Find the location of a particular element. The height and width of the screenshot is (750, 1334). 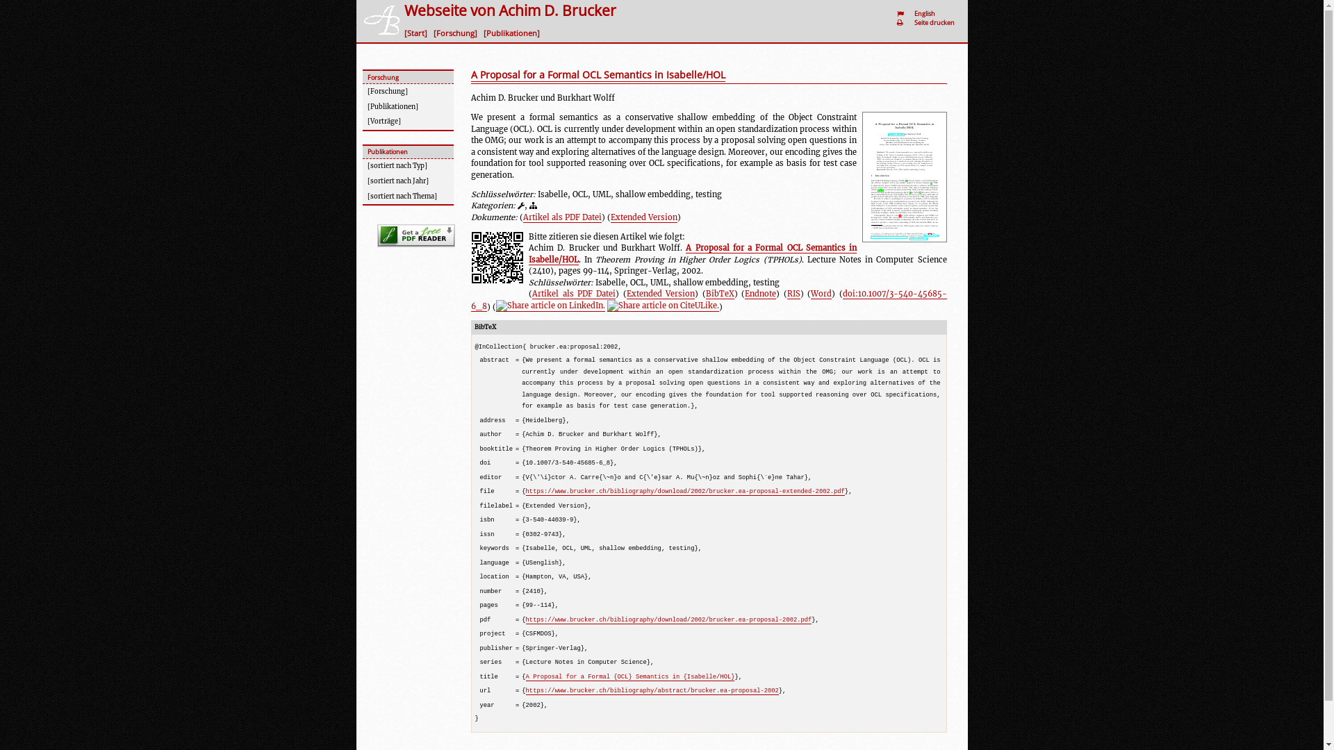

Artikel als PDF Datei is located at coordinates (561, 218).